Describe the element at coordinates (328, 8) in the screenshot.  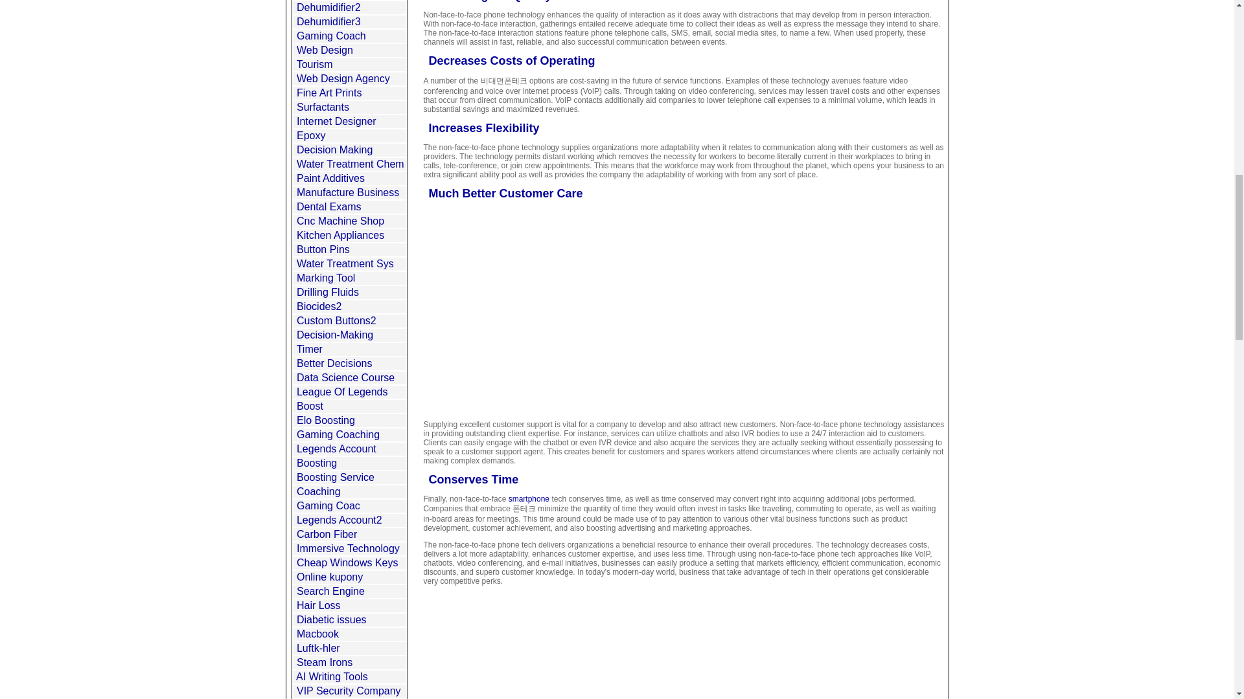
I see `Dehumidifier2` at that location.